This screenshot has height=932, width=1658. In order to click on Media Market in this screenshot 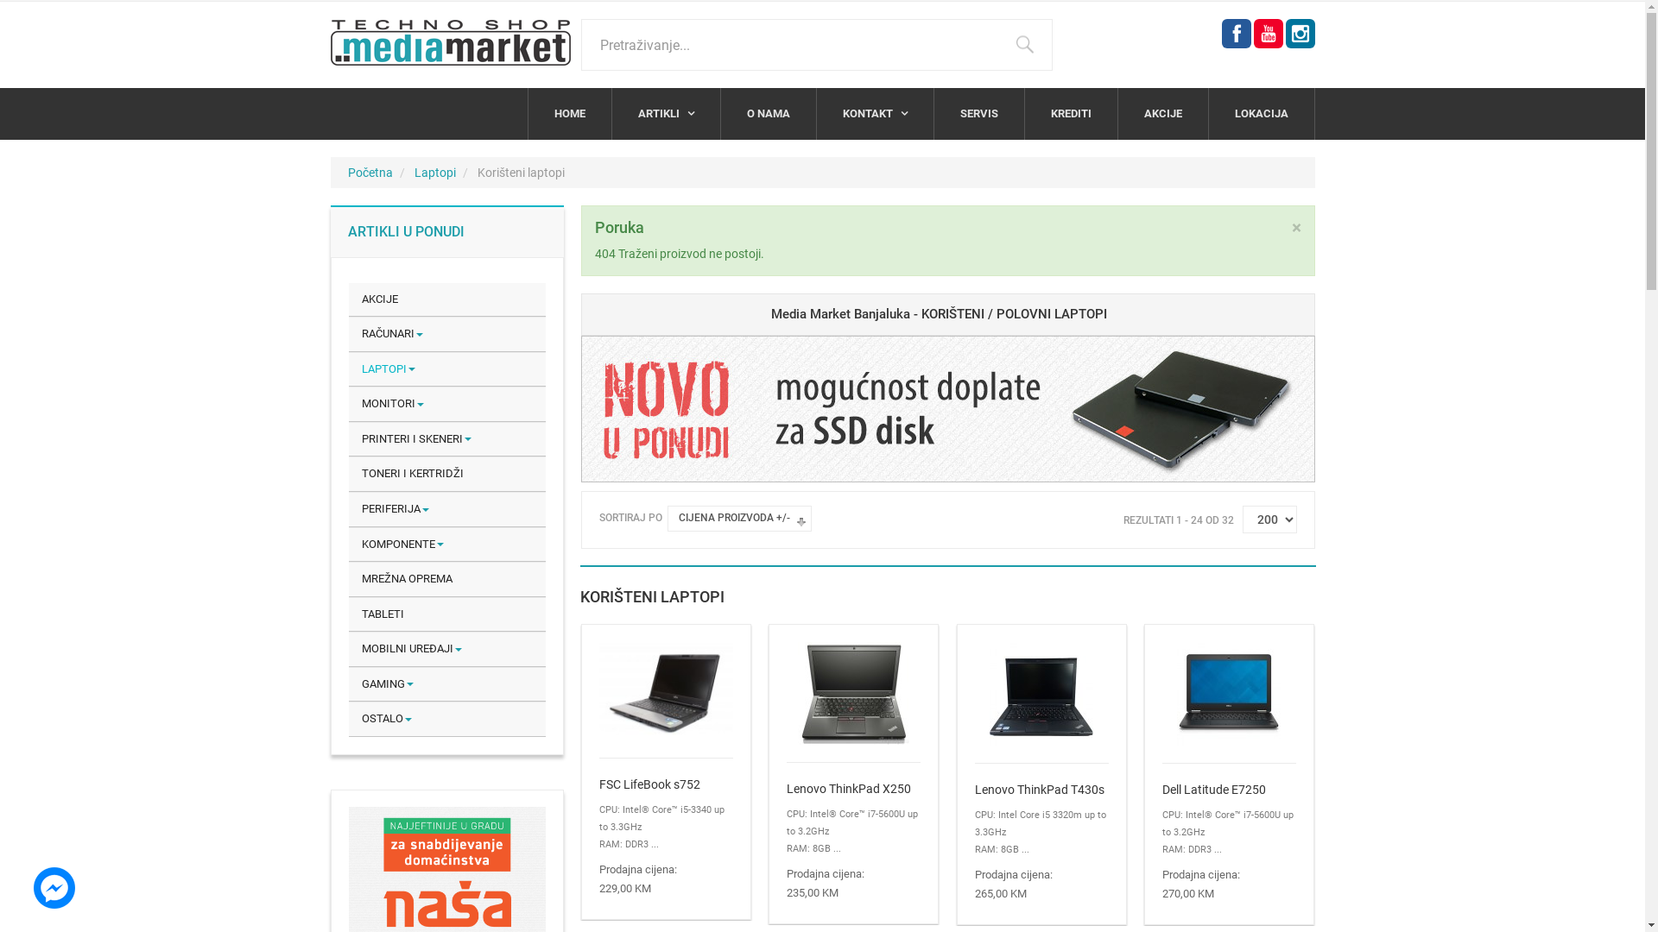, I will do `click(450, 43)`.